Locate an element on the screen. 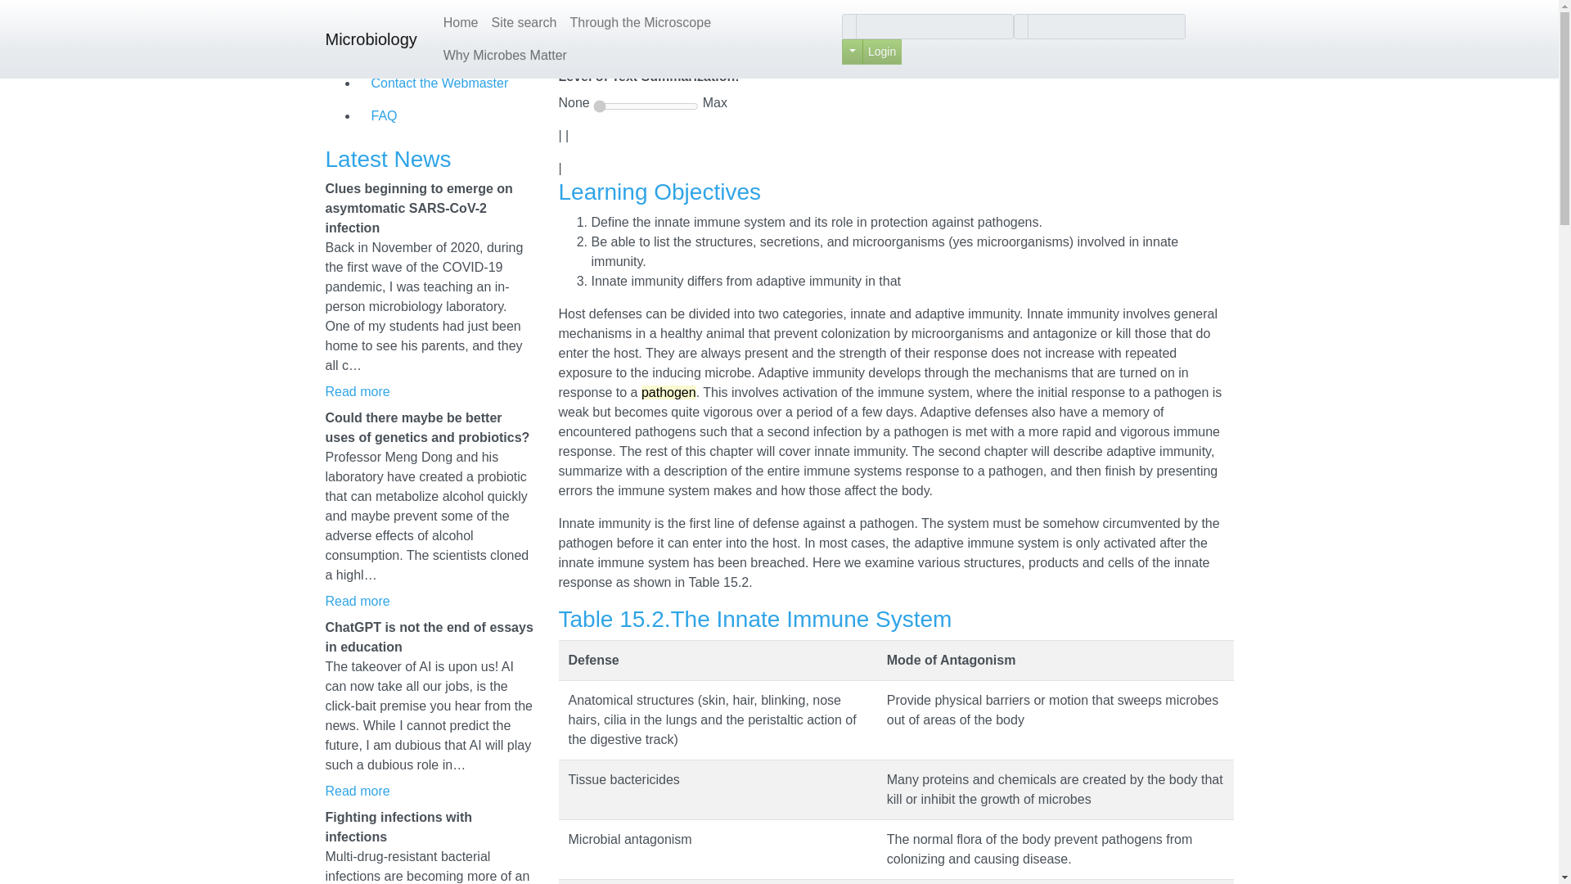 This screenshot has height=884, width=1571. Login is located at coordinates (882, 51).